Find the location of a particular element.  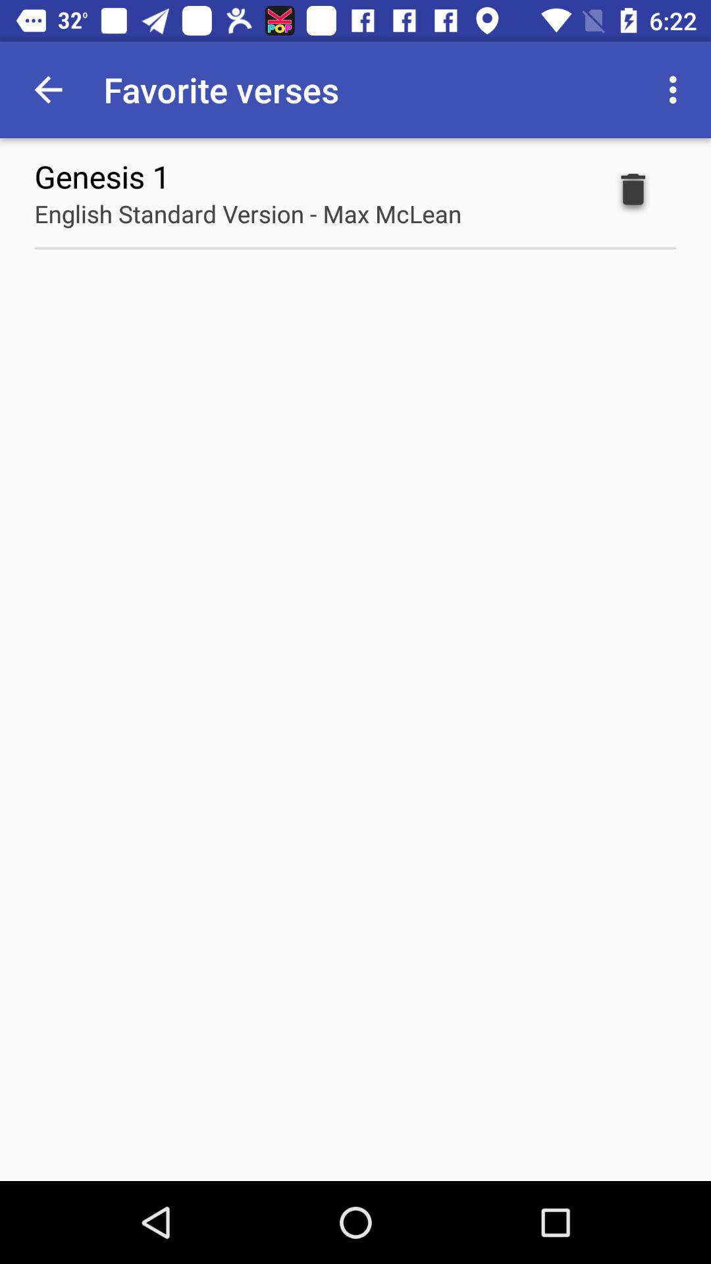

select the icon to the right of english standard version icon is located at coordinates (633, 192).